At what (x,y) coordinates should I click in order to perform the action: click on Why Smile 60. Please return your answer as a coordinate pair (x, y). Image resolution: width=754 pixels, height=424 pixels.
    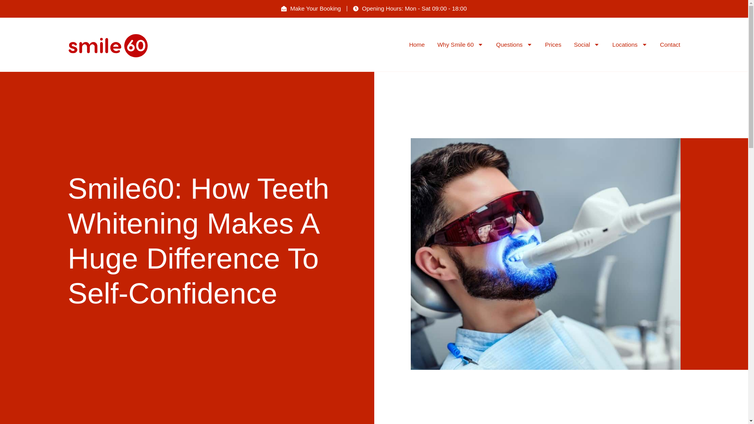
    Looking at the image, I should click on (460, 45).